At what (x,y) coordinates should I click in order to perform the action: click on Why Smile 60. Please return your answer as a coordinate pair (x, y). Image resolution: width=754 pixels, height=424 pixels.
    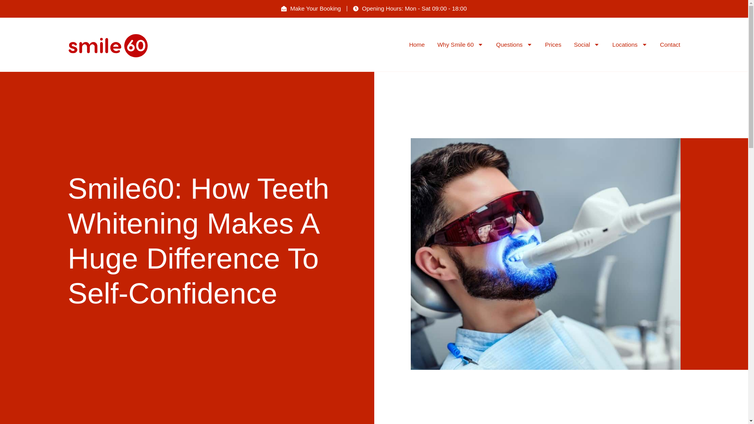
    Looking at the image, I should click on (460, 45).